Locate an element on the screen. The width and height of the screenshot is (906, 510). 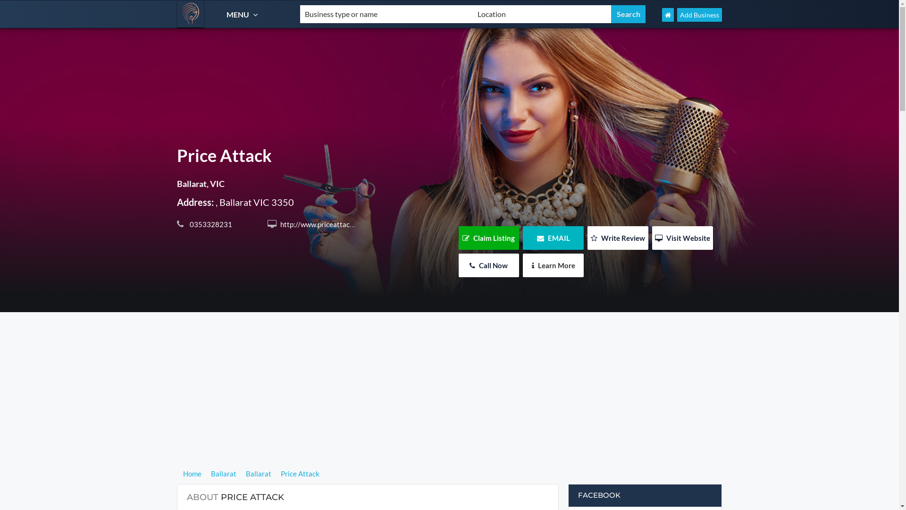
 Write Review is located at coordinates (618, 238).